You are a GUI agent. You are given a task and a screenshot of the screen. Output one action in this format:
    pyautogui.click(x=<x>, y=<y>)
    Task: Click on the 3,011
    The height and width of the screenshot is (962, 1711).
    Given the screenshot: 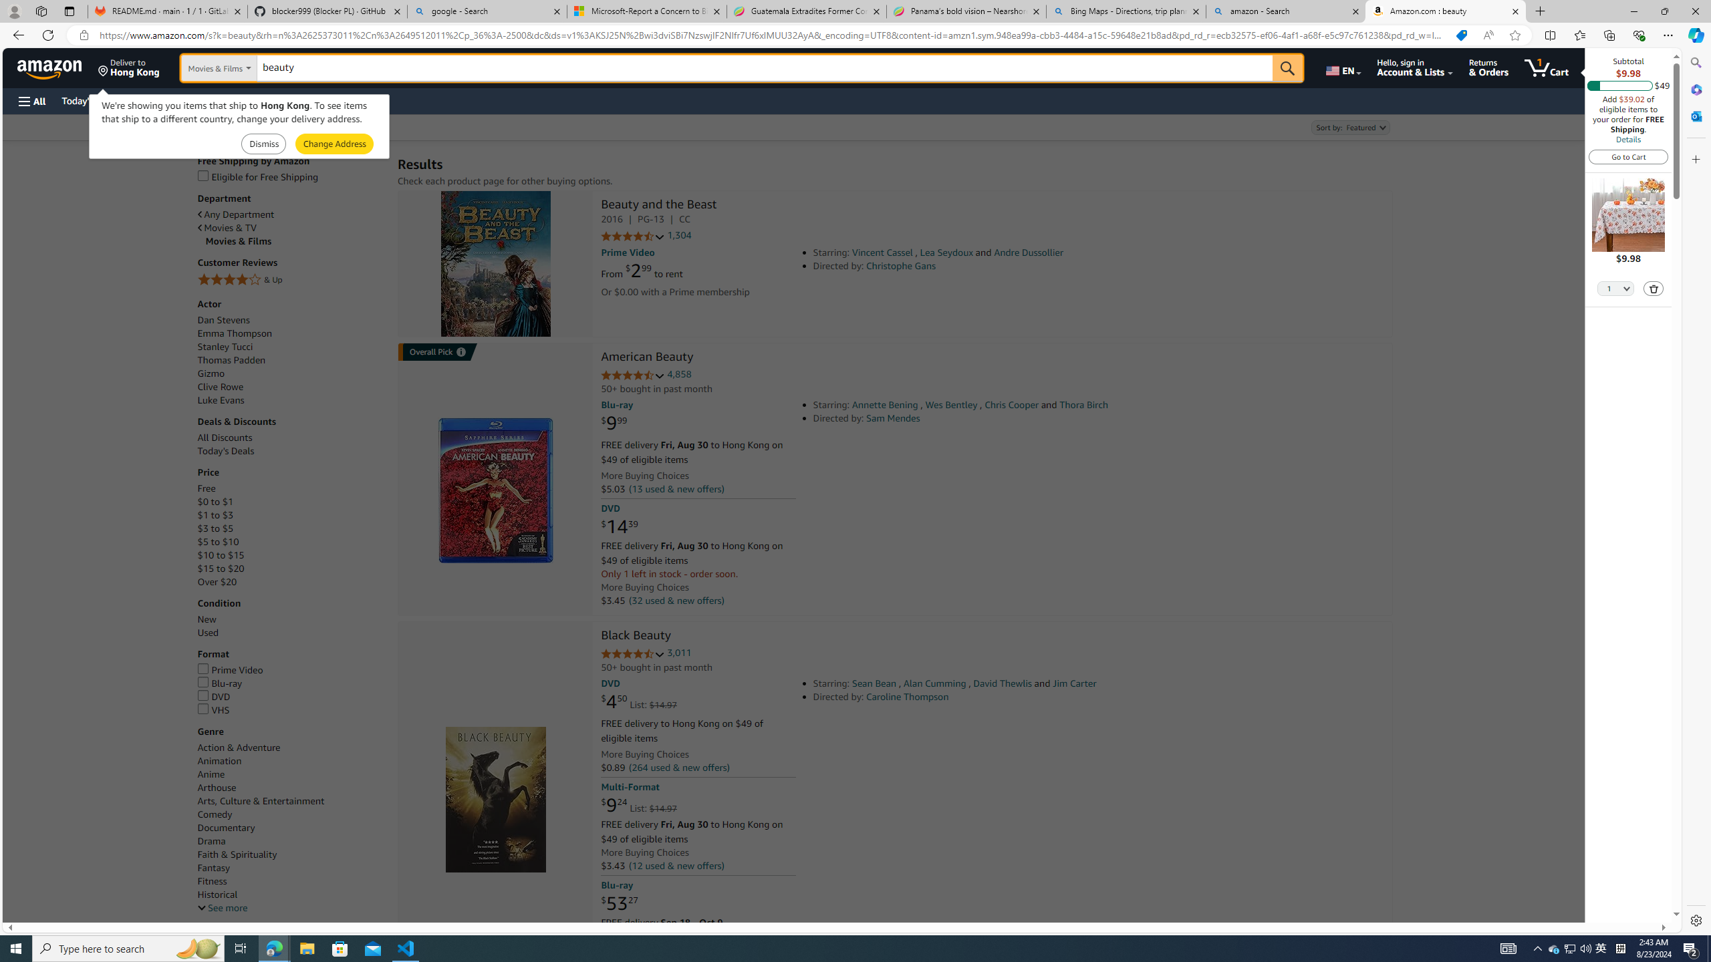 What is the action you would take?
    pyautogui.click(x=679, y=653)
    